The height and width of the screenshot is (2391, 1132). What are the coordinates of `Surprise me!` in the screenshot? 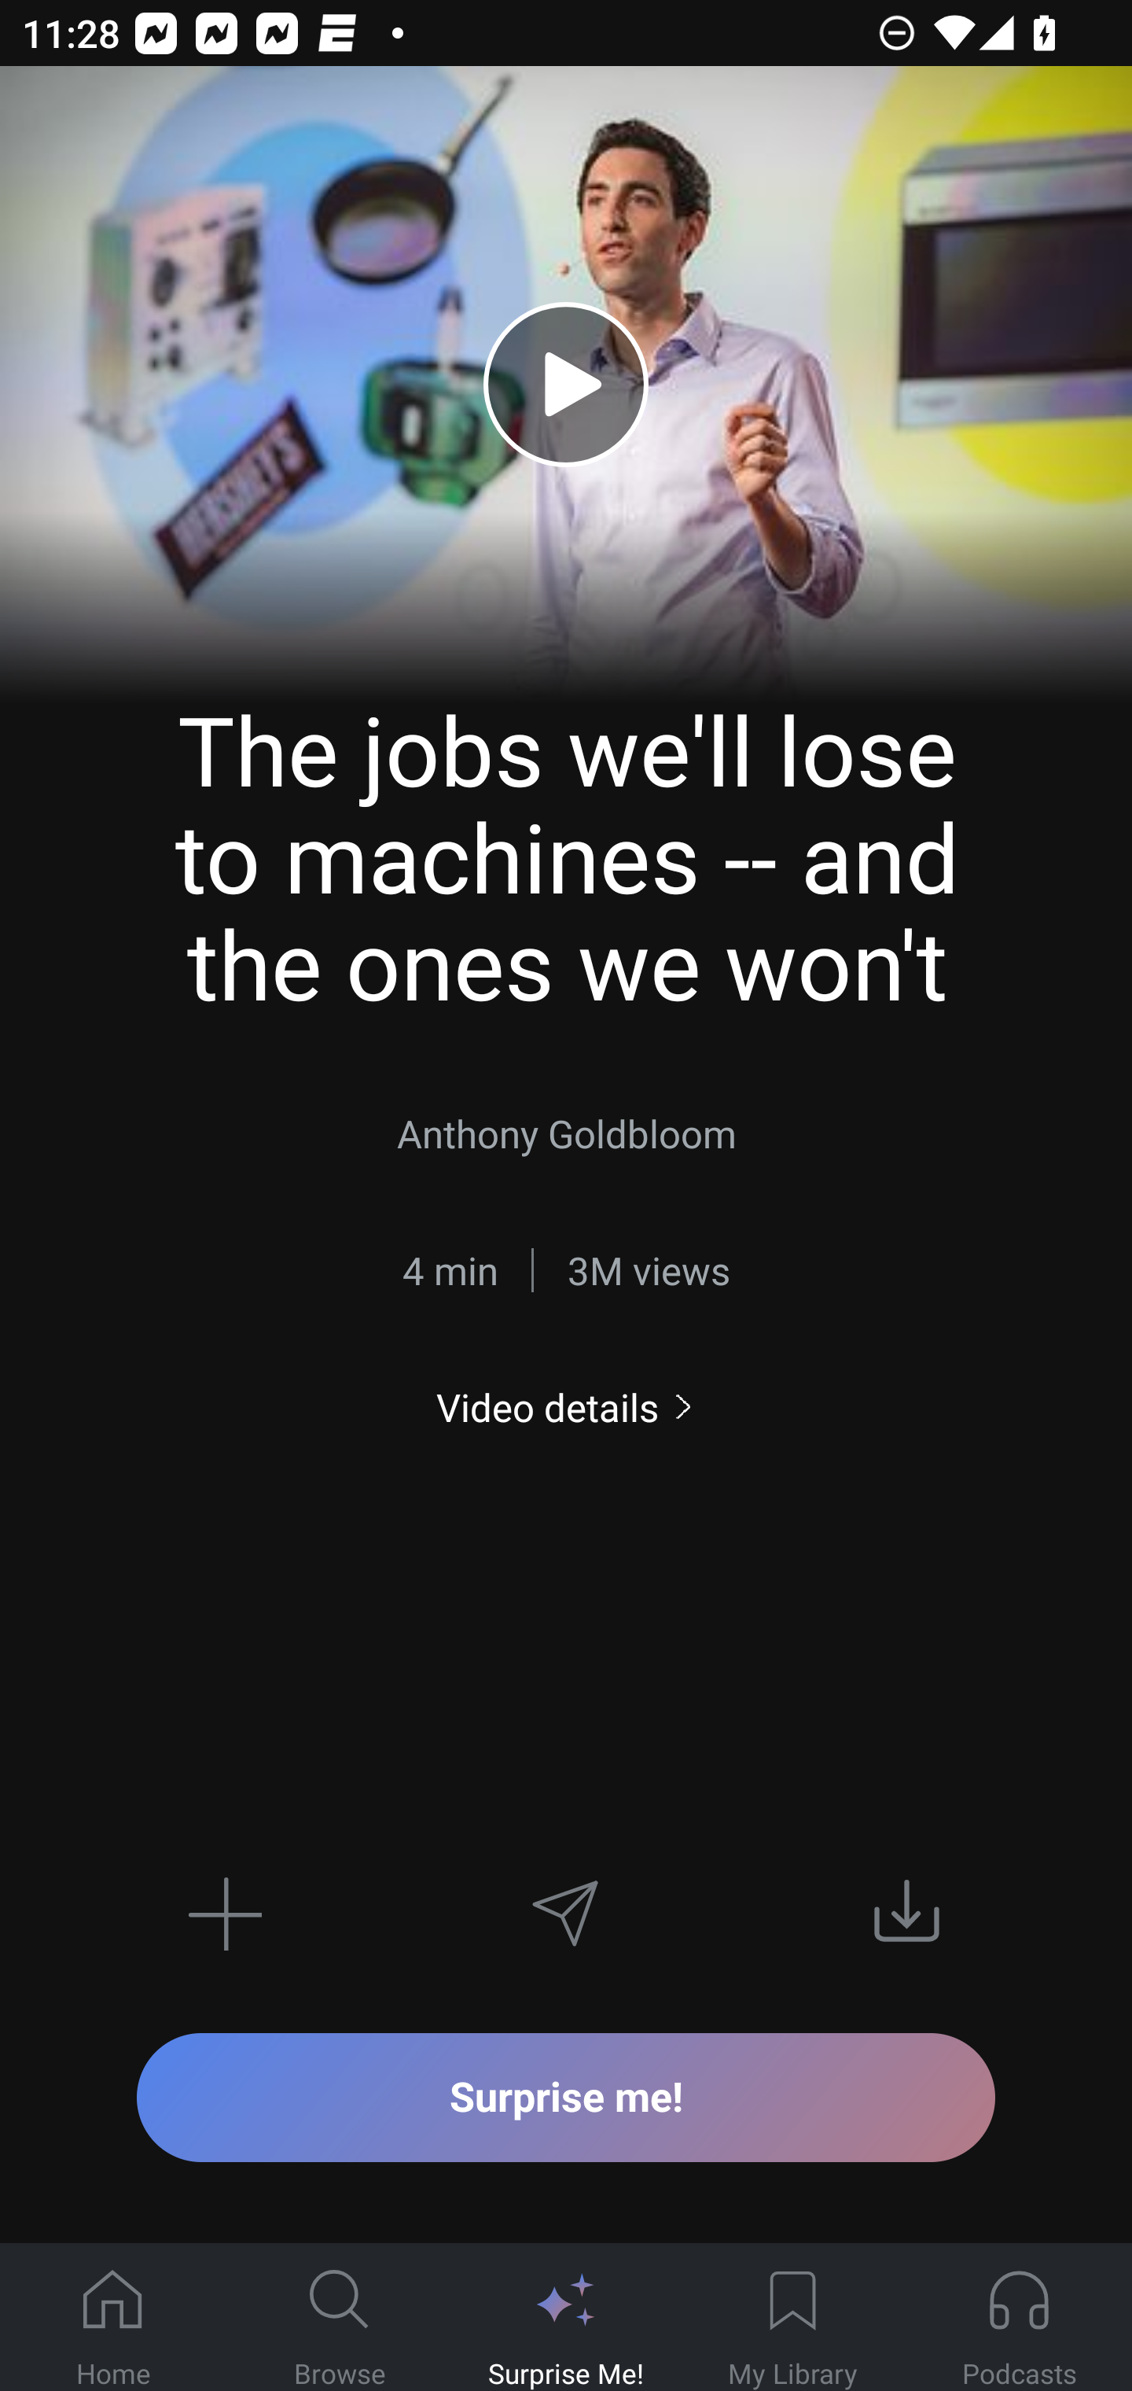 It's located at (566, 2097).